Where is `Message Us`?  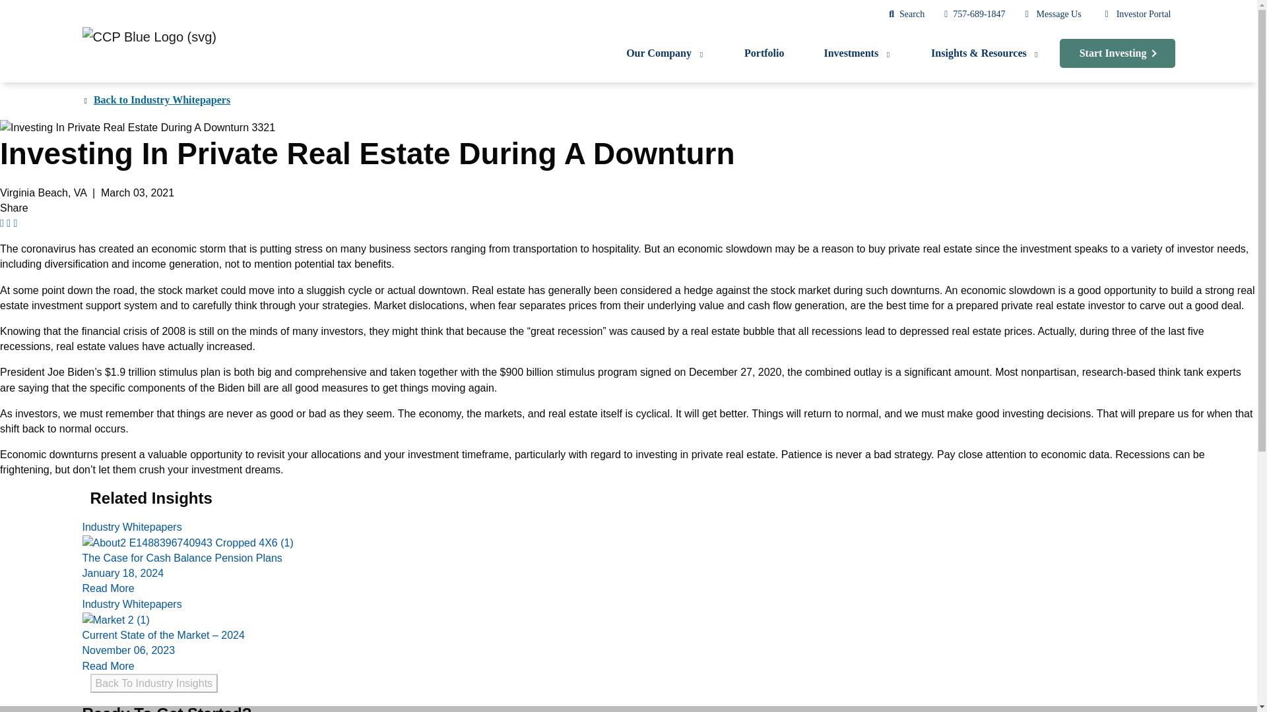
Message Us is located at coordinates (1058, 15).